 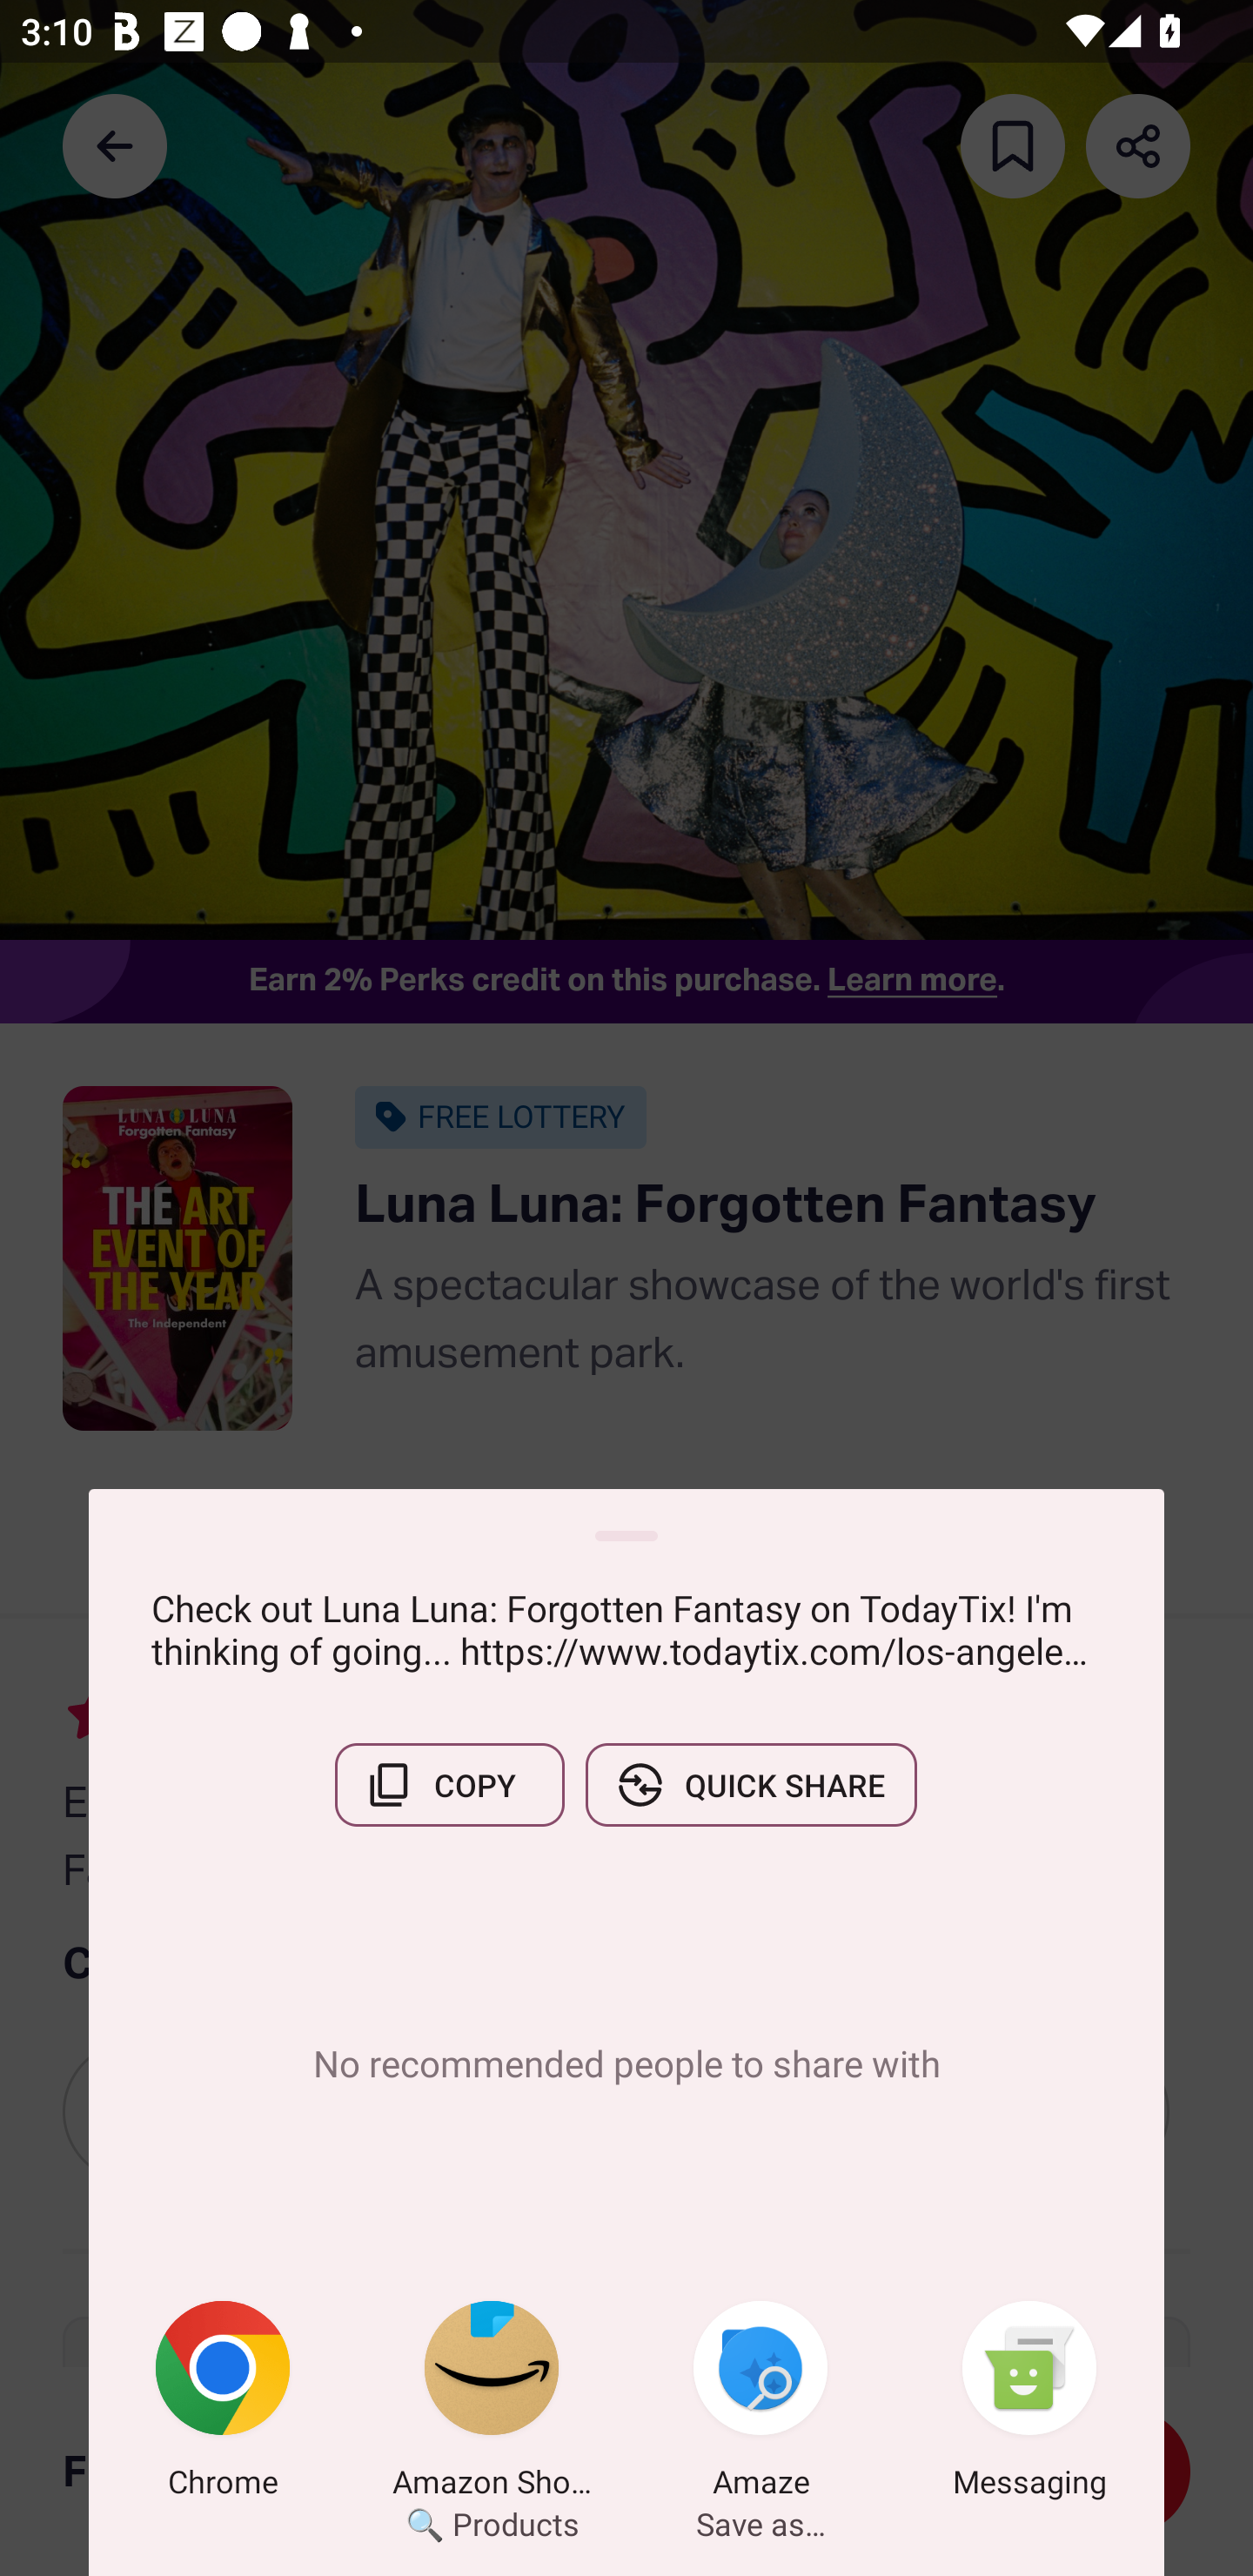 I want to click on Amaze Save as…, so click(x=761, y=2405).